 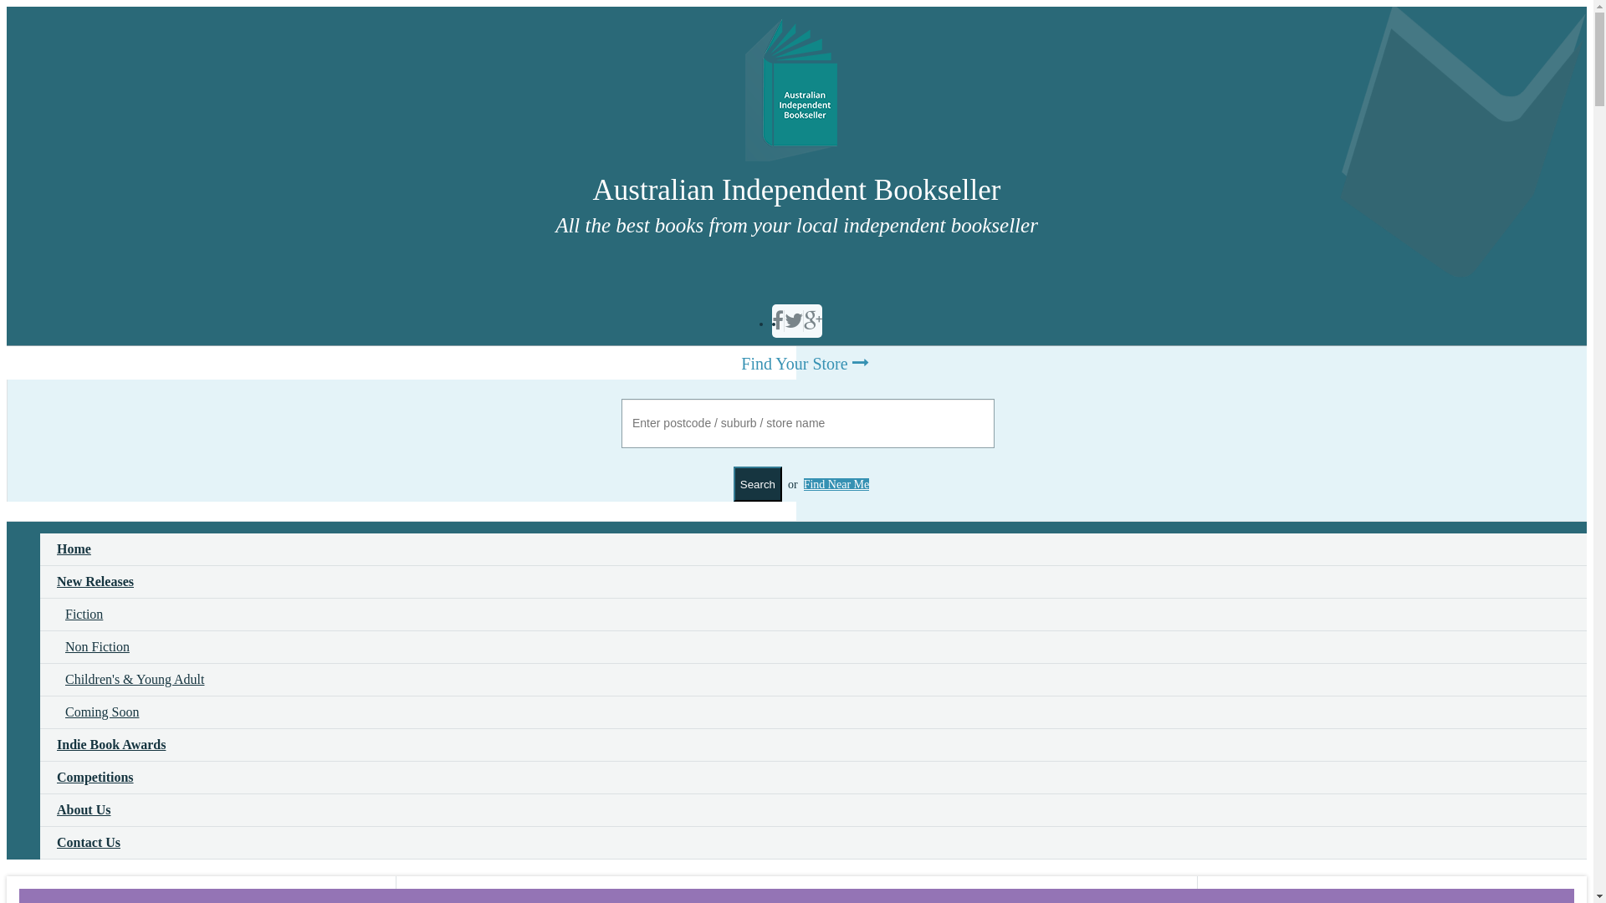 I want to click on Fiction, so click(x=813, y=615).